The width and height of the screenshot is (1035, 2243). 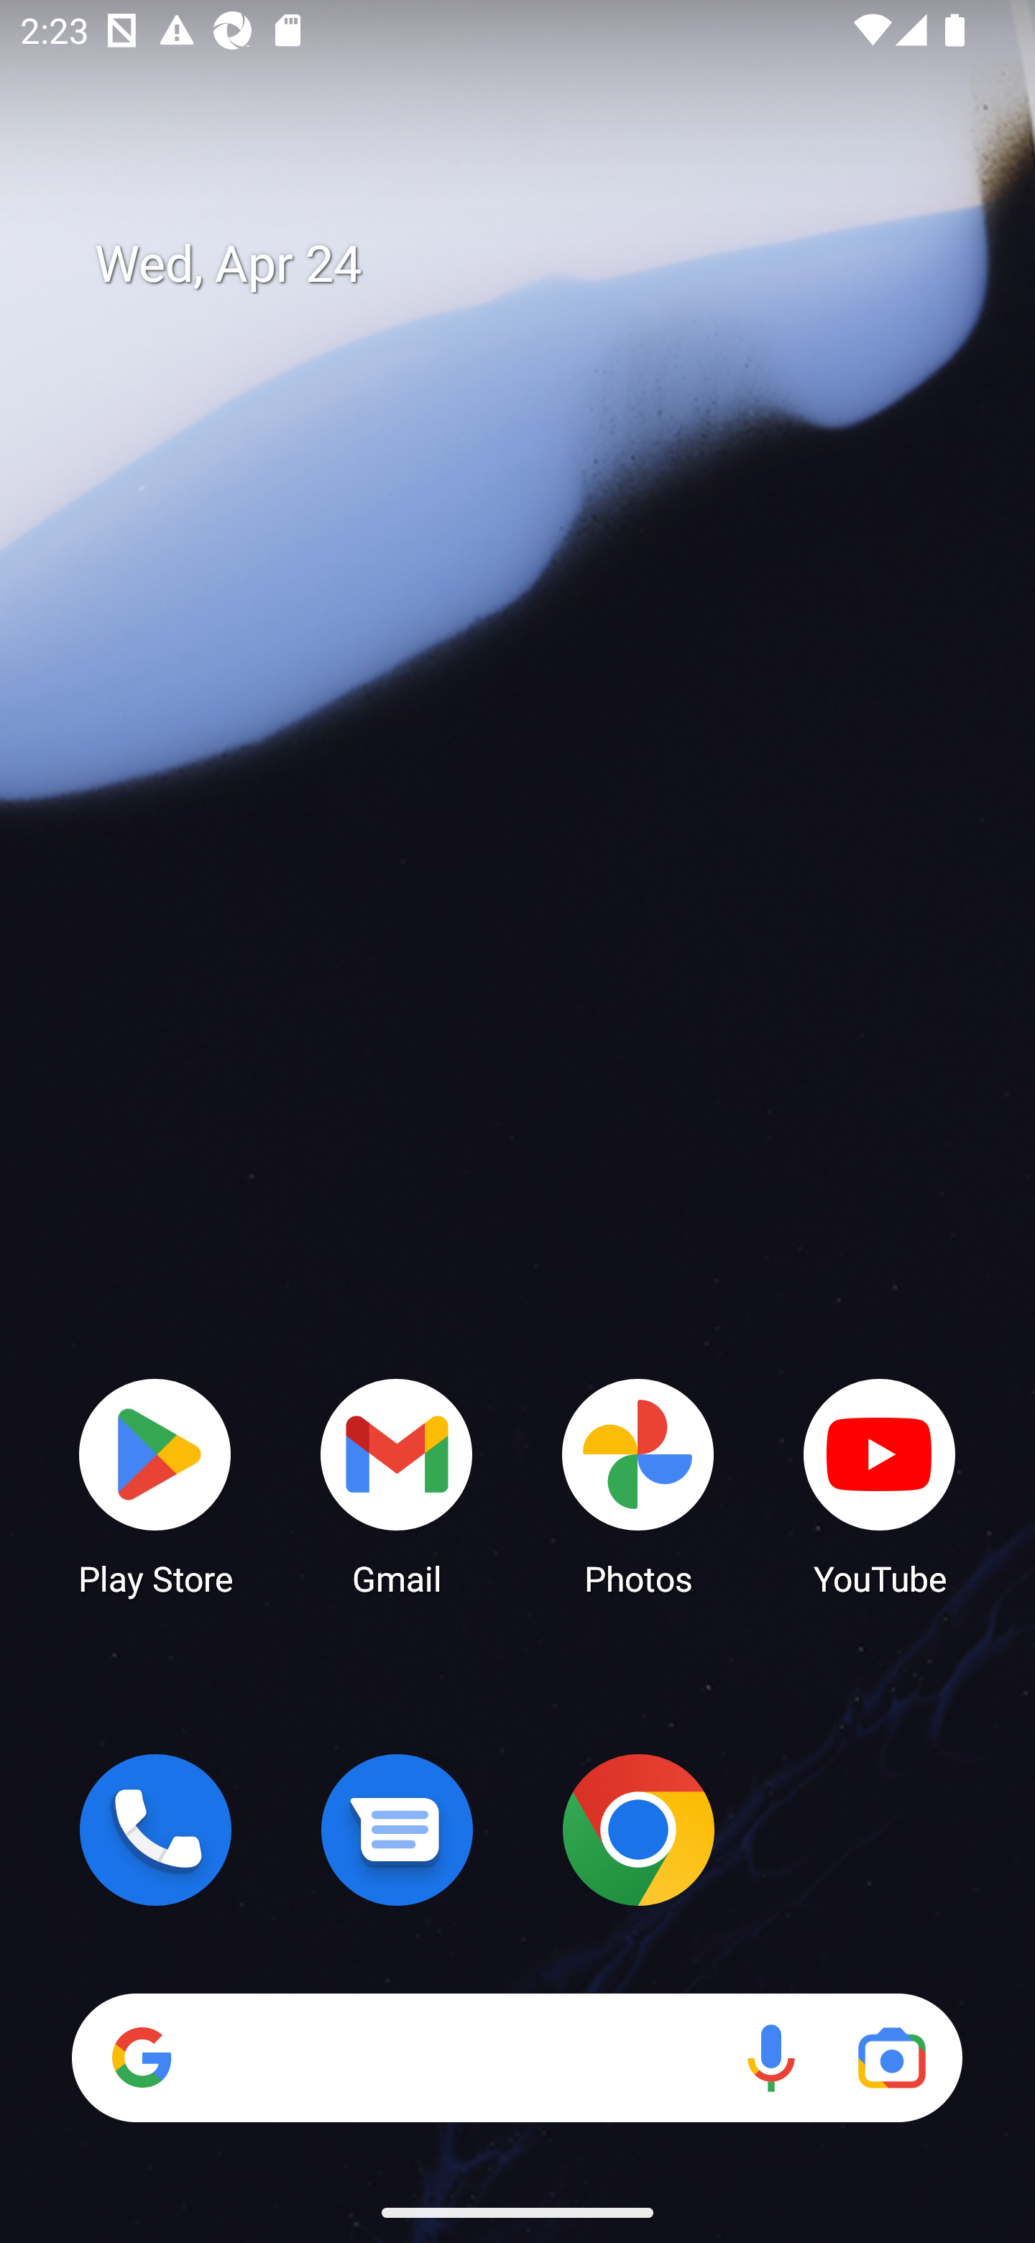 What do you see at coordinates (397, 1830) in the screenshot?
I see `Messages` at bounding box center [397, 1830].